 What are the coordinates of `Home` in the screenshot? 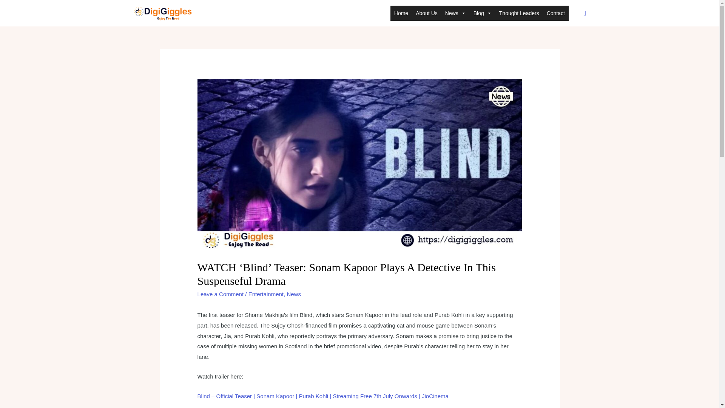 It's located at (401, 13).